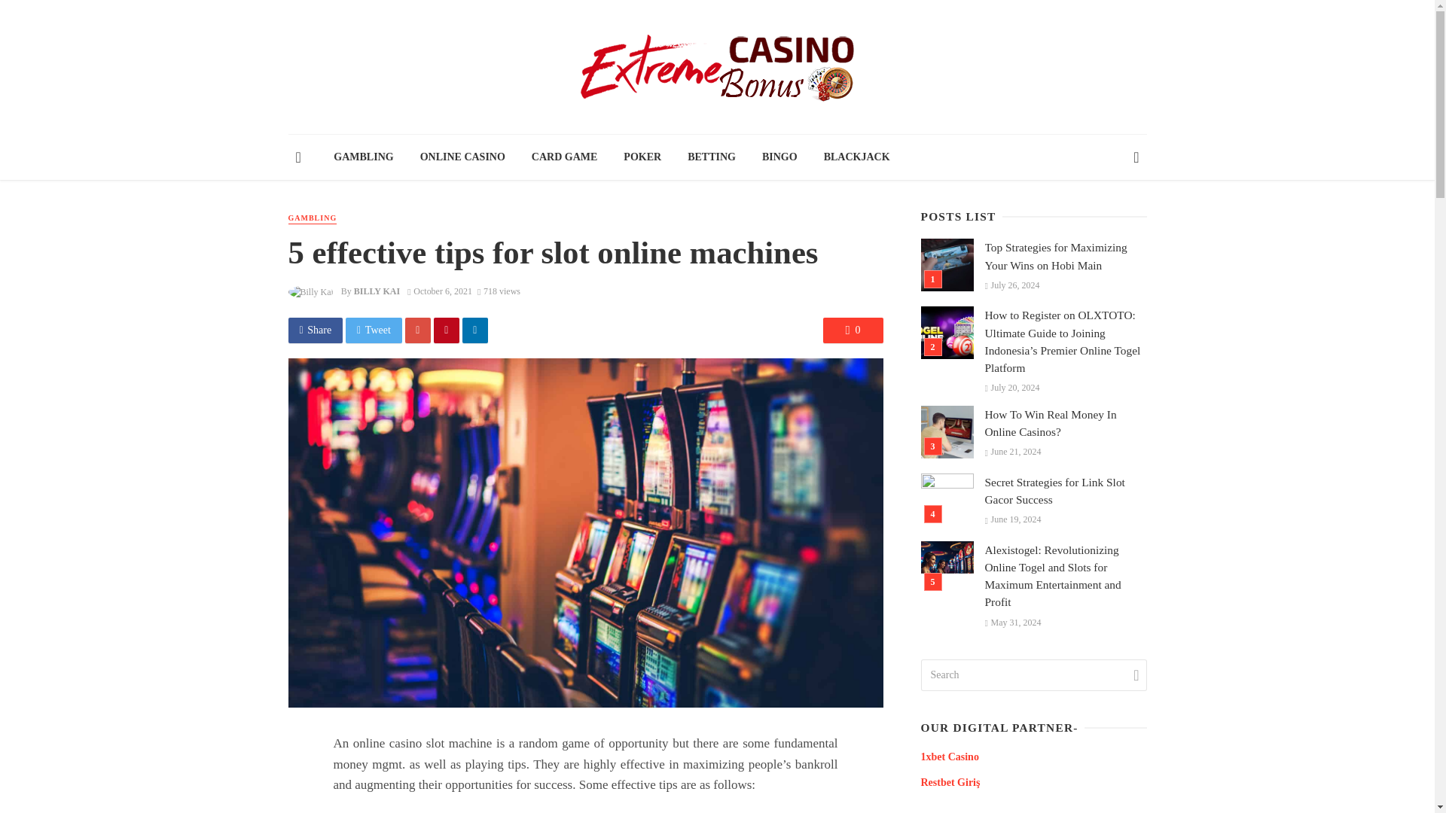 The width and height of the screenshot is (1446, 813). I want to click on GAMBLING, so click(363, 157).